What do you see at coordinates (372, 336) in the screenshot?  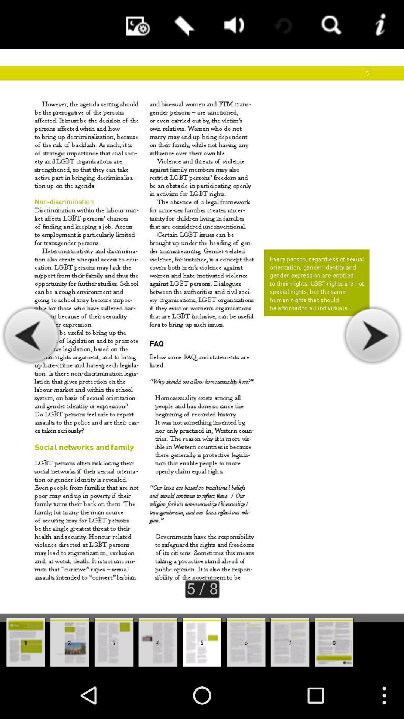 I see `advance page` at bounding box center [372, 336].